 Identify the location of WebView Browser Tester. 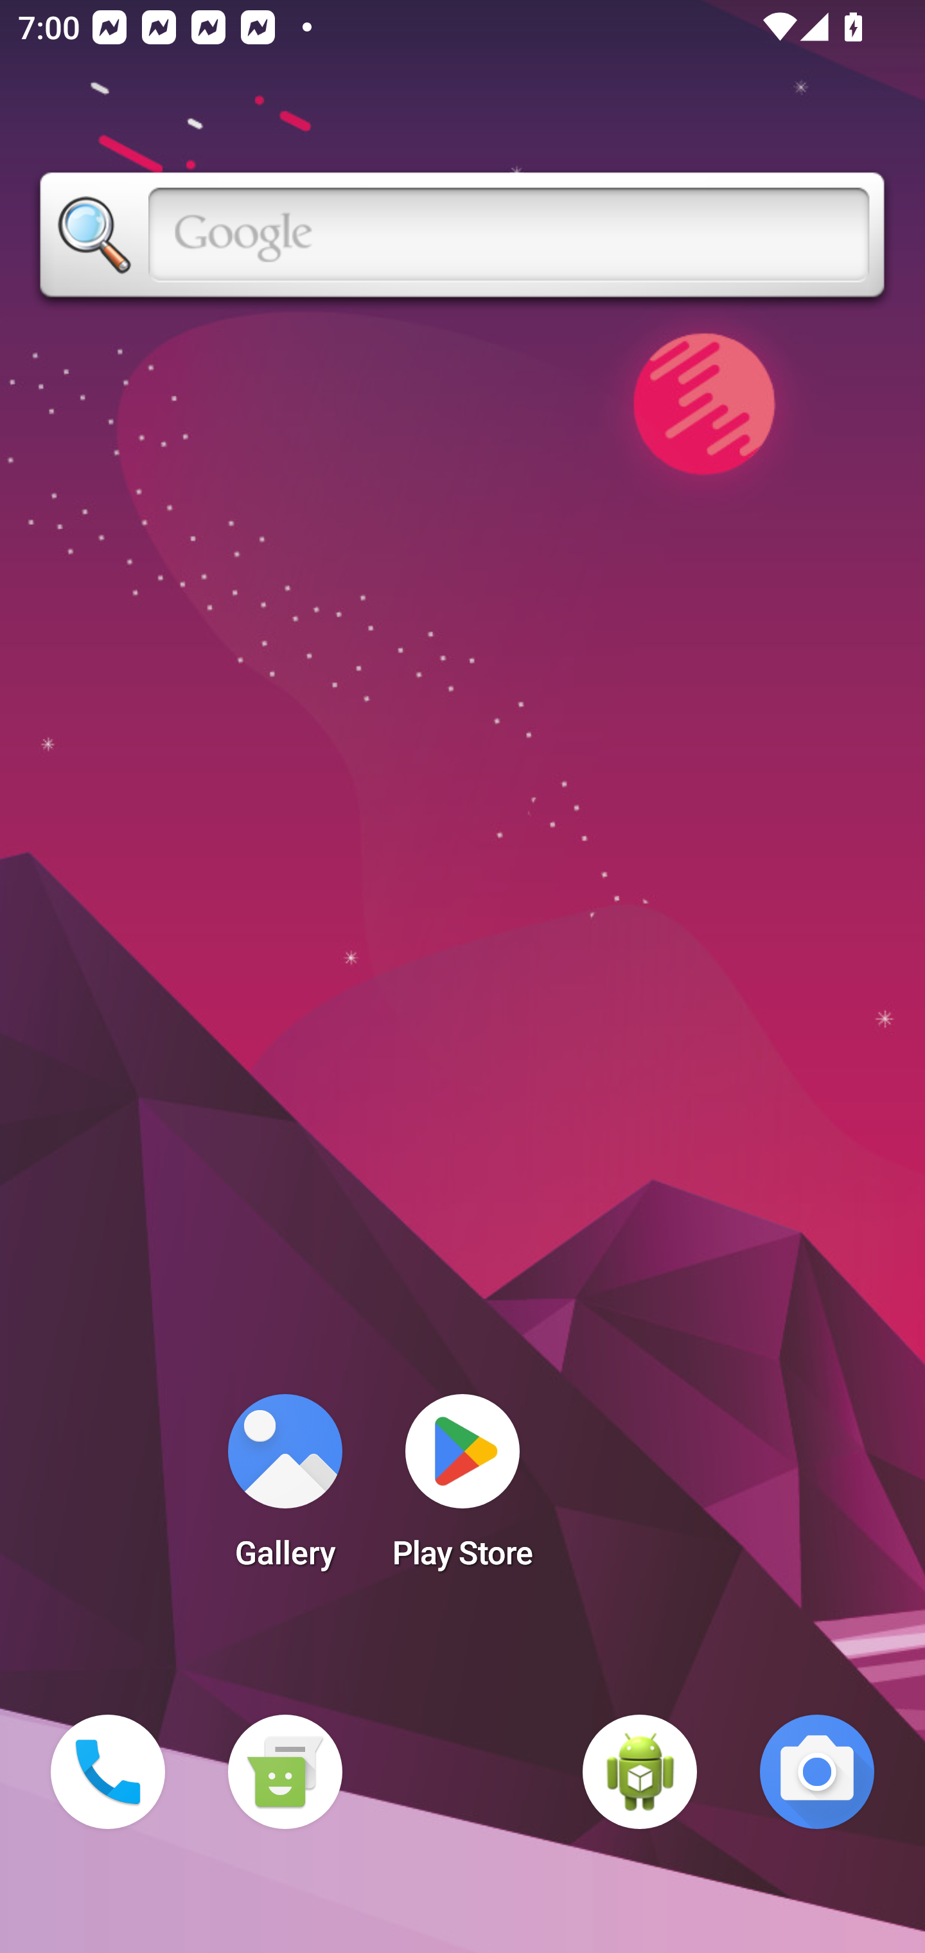
(640, 1772).